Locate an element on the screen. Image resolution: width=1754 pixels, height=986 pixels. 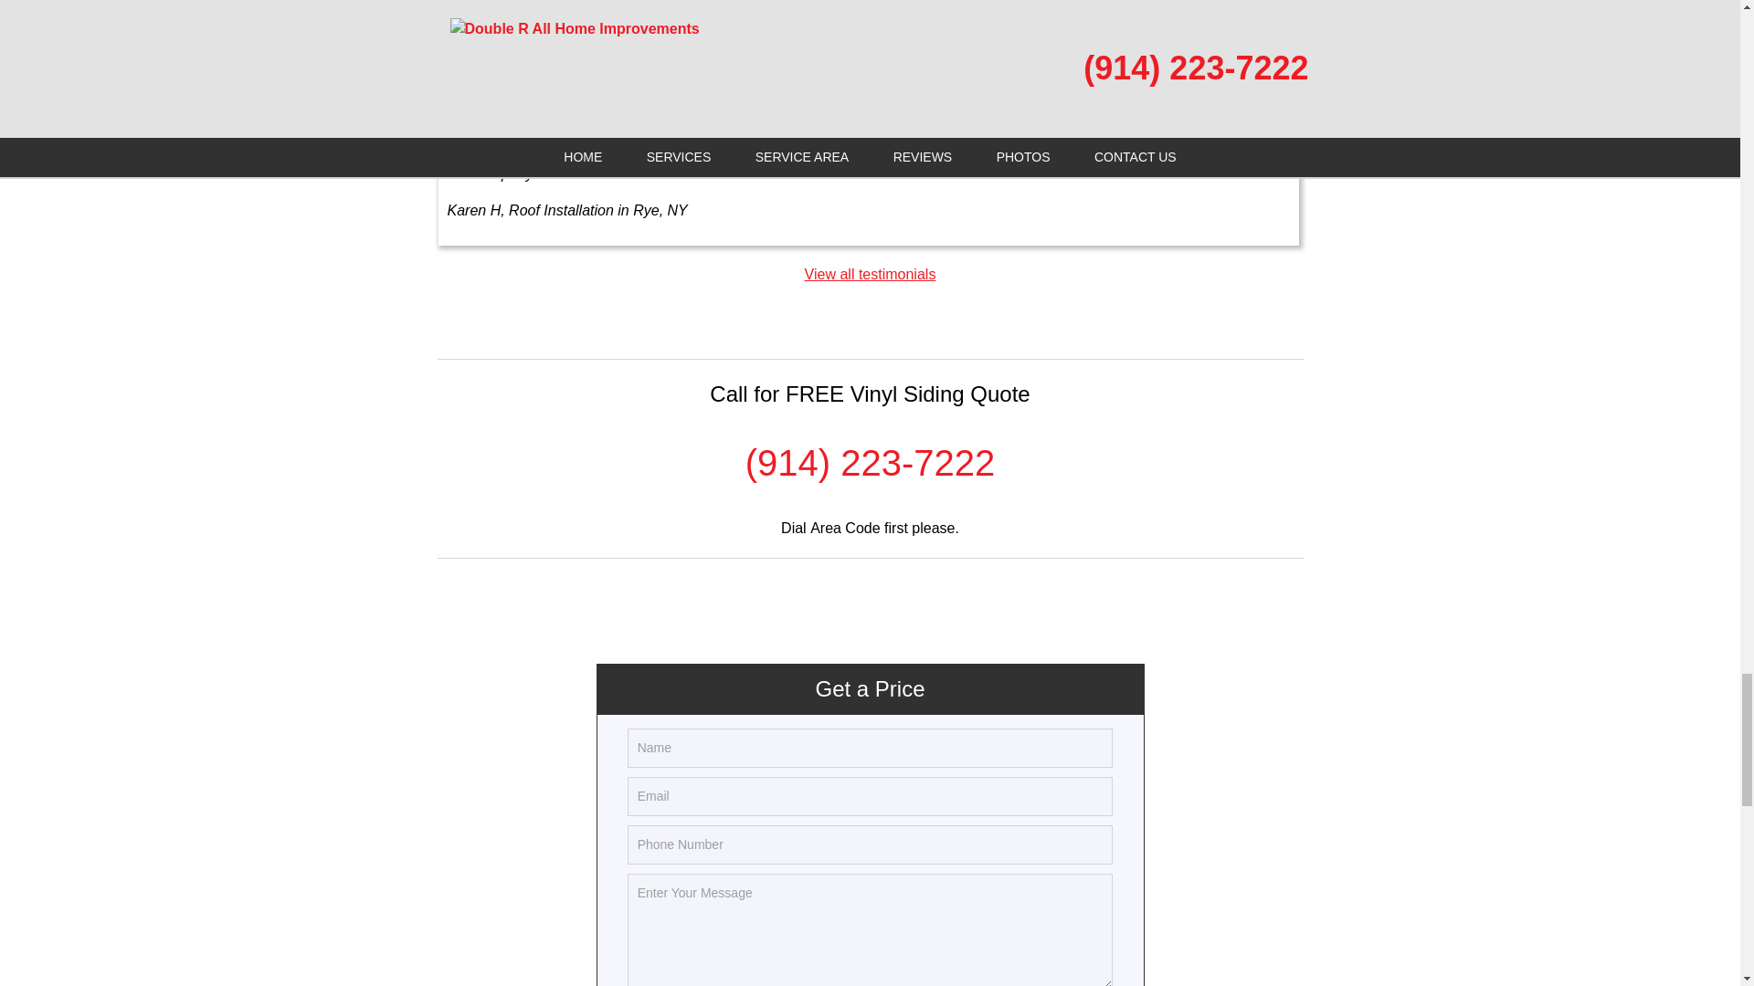
View all testimonials is located at coordinates (871, 274).